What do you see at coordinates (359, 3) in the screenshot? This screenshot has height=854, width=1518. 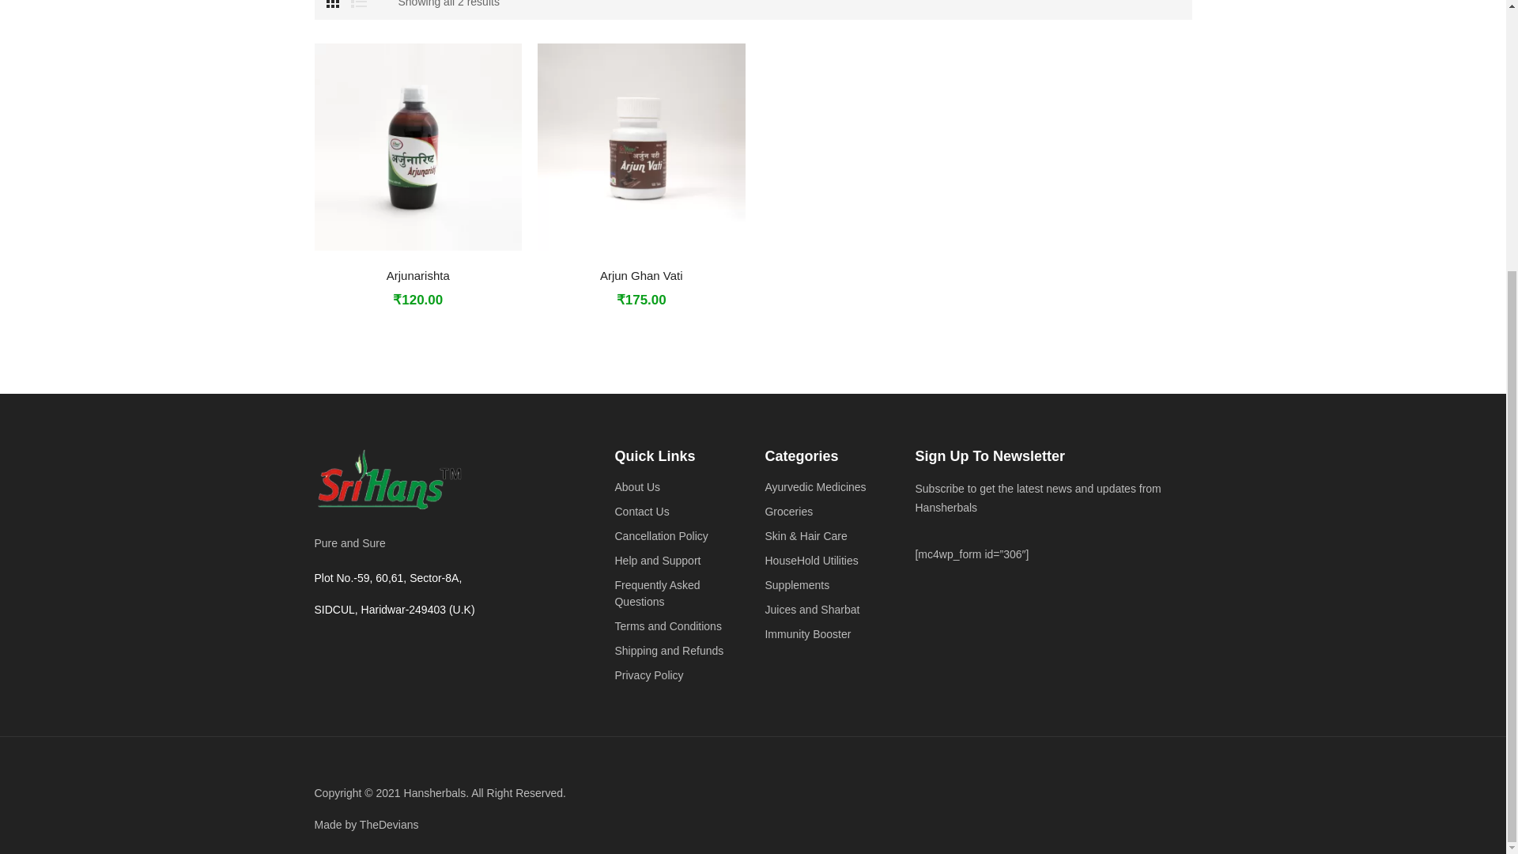 I see `List` at bounding box center [359, 3].